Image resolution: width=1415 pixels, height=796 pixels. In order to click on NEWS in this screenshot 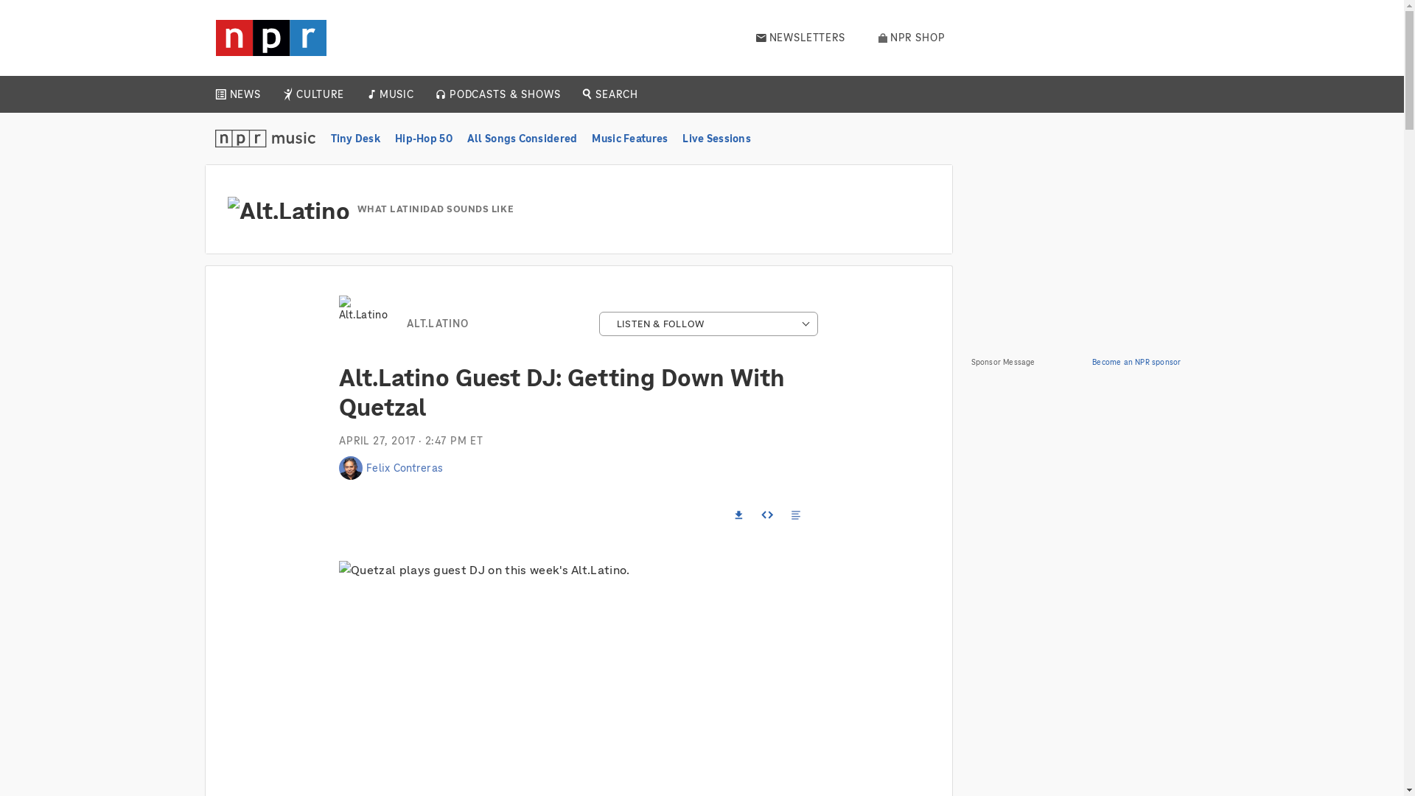, I will do `click(245, 94)`.